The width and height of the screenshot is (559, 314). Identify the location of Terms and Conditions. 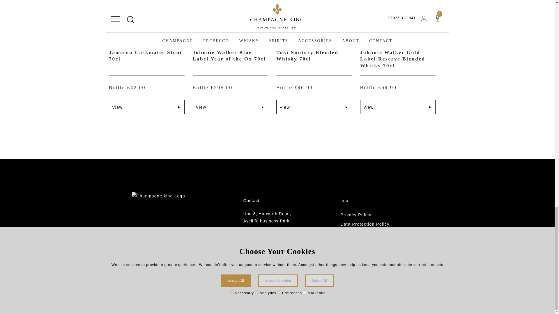
(374, 242).